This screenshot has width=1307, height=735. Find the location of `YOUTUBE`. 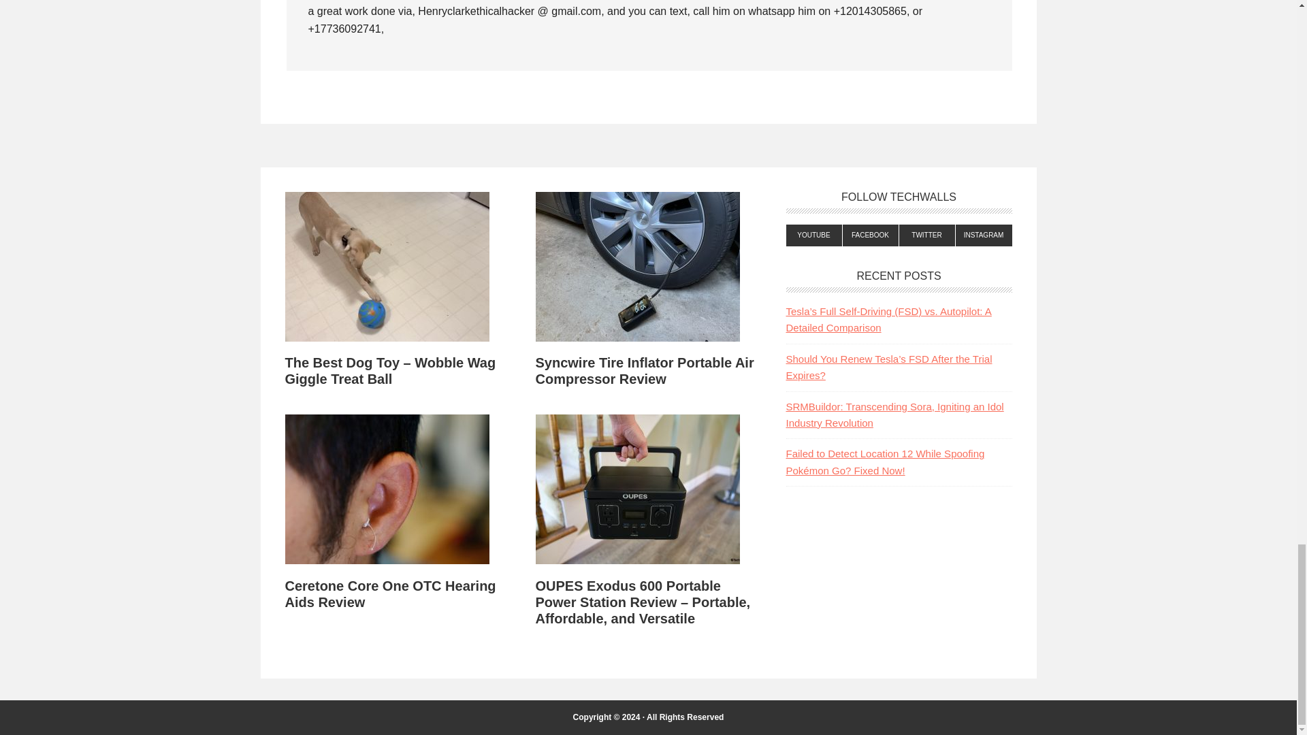

YOUTUBE is located at coordinates (813, 235).